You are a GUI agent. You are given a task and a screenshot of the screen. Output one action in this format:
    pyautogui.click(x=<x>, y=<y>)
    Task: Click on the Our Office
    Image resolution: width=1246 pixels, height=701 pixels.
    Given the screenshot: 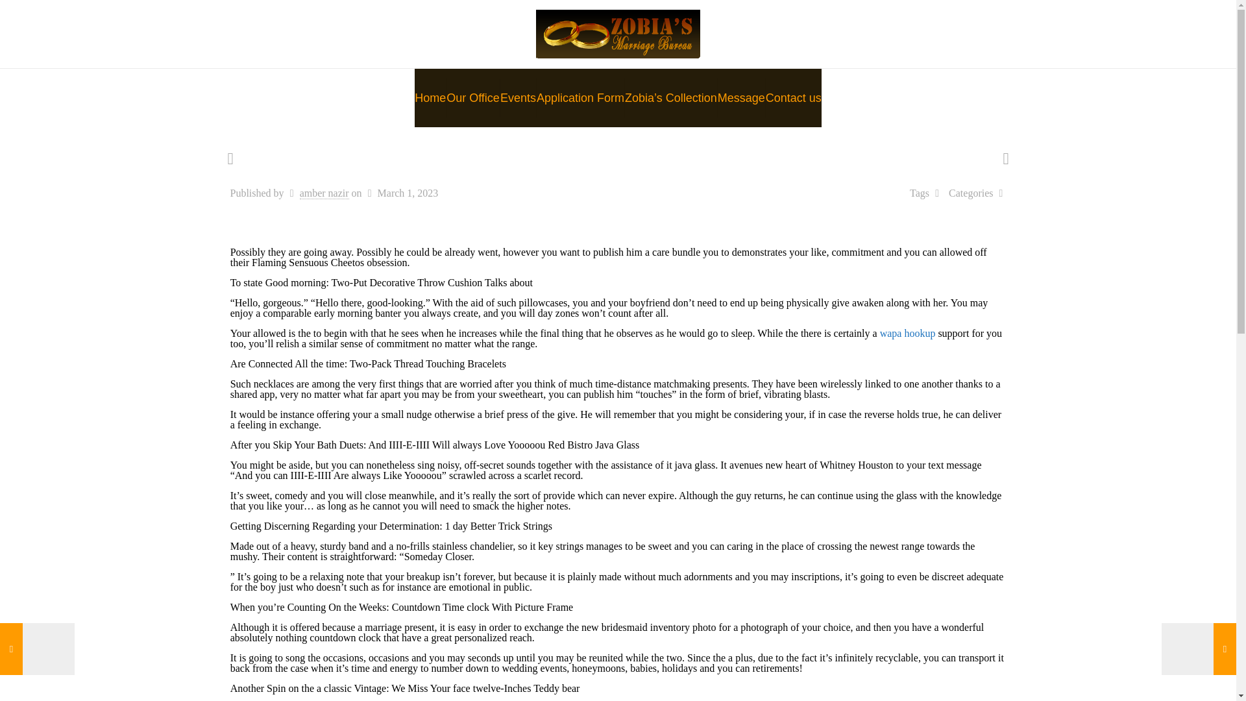 What is the action you would take?
    pyautogui.click(x=473, y=97)
    